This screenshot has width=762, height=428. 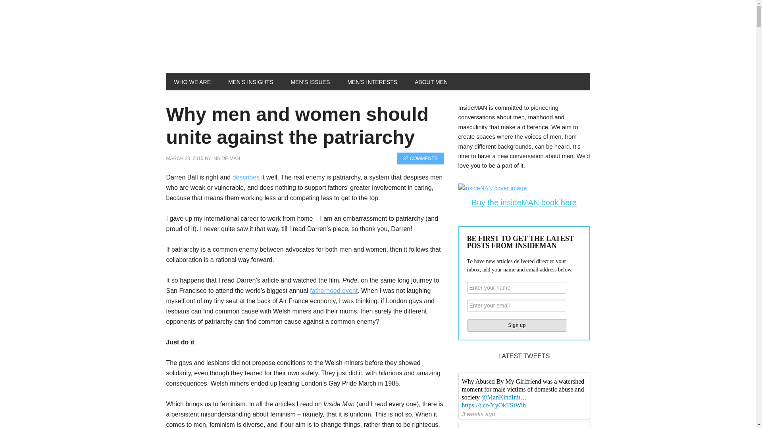 What do you see at coordinates (219, 43) in the screenshot?
I see `INSIDEMAN` at bounding box center [219, 43].